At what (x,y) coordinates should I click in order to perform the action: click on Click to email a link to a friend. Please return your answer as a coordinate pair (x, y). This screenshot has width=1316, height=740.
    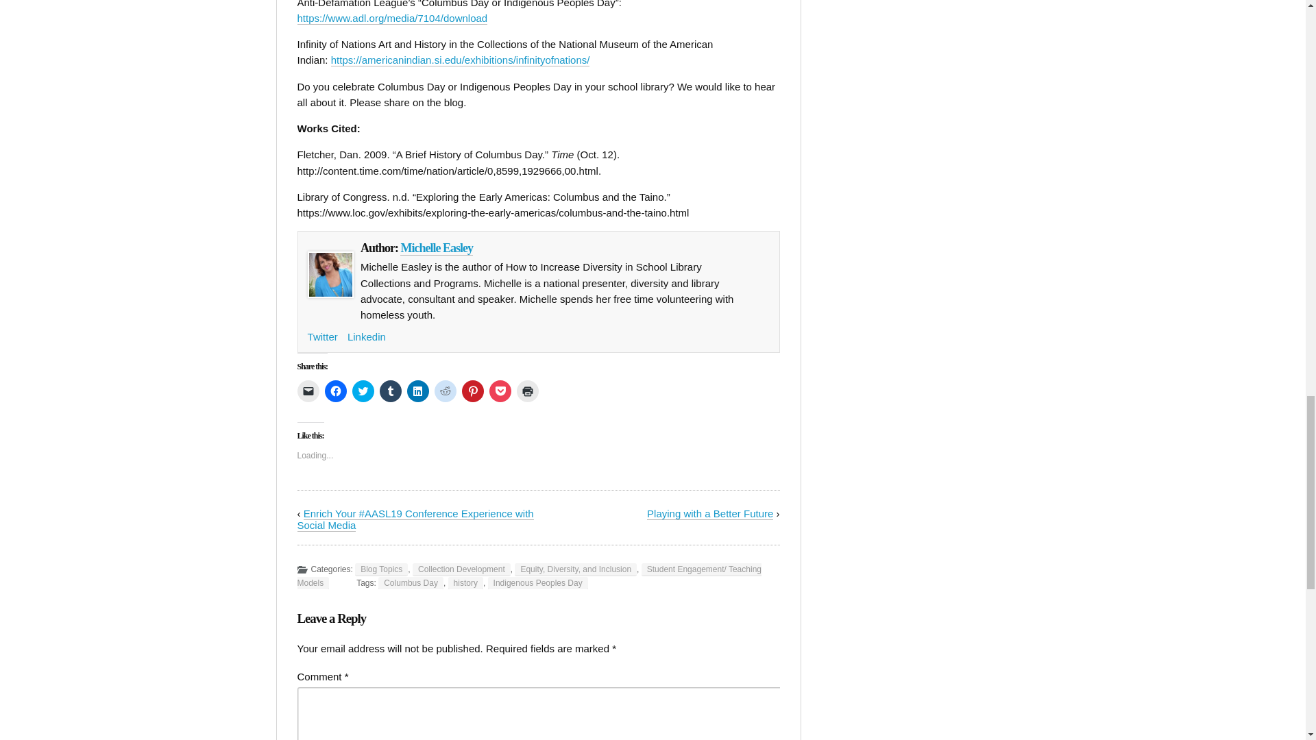
    Looking at the image, I should click on (308, 391).